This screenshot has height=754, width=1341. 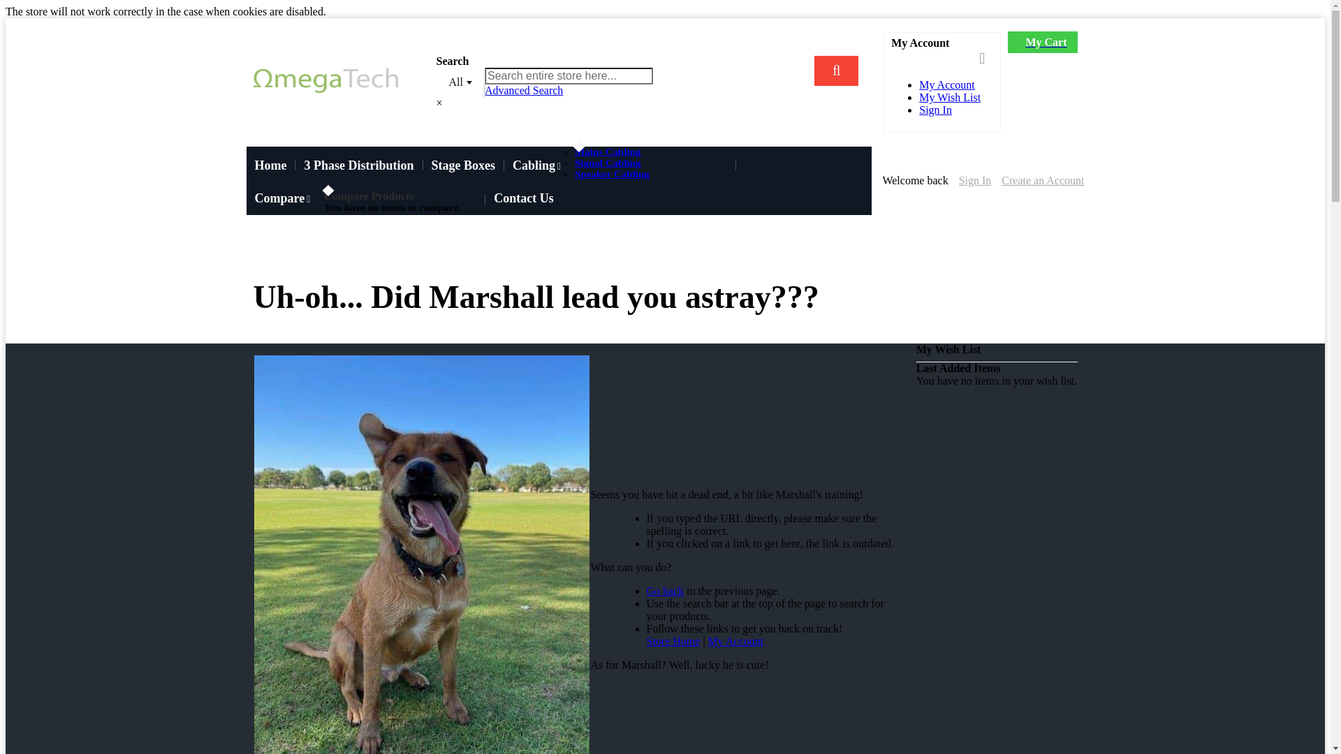 What do you see at coordinates (950, 98) in the screenshot?
I see `My Wish List` at bounding box center [950, 98].